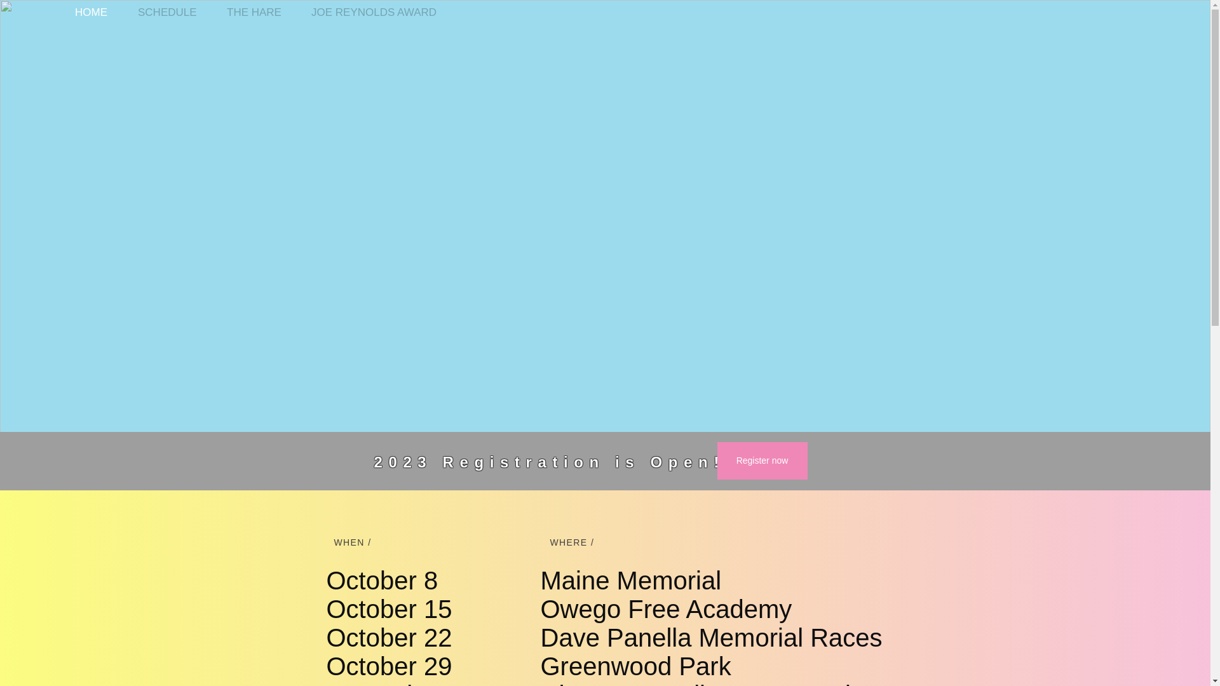 The height and width of the screenshot is (686, 1220). I want to click on HOME, so click(97, 12).